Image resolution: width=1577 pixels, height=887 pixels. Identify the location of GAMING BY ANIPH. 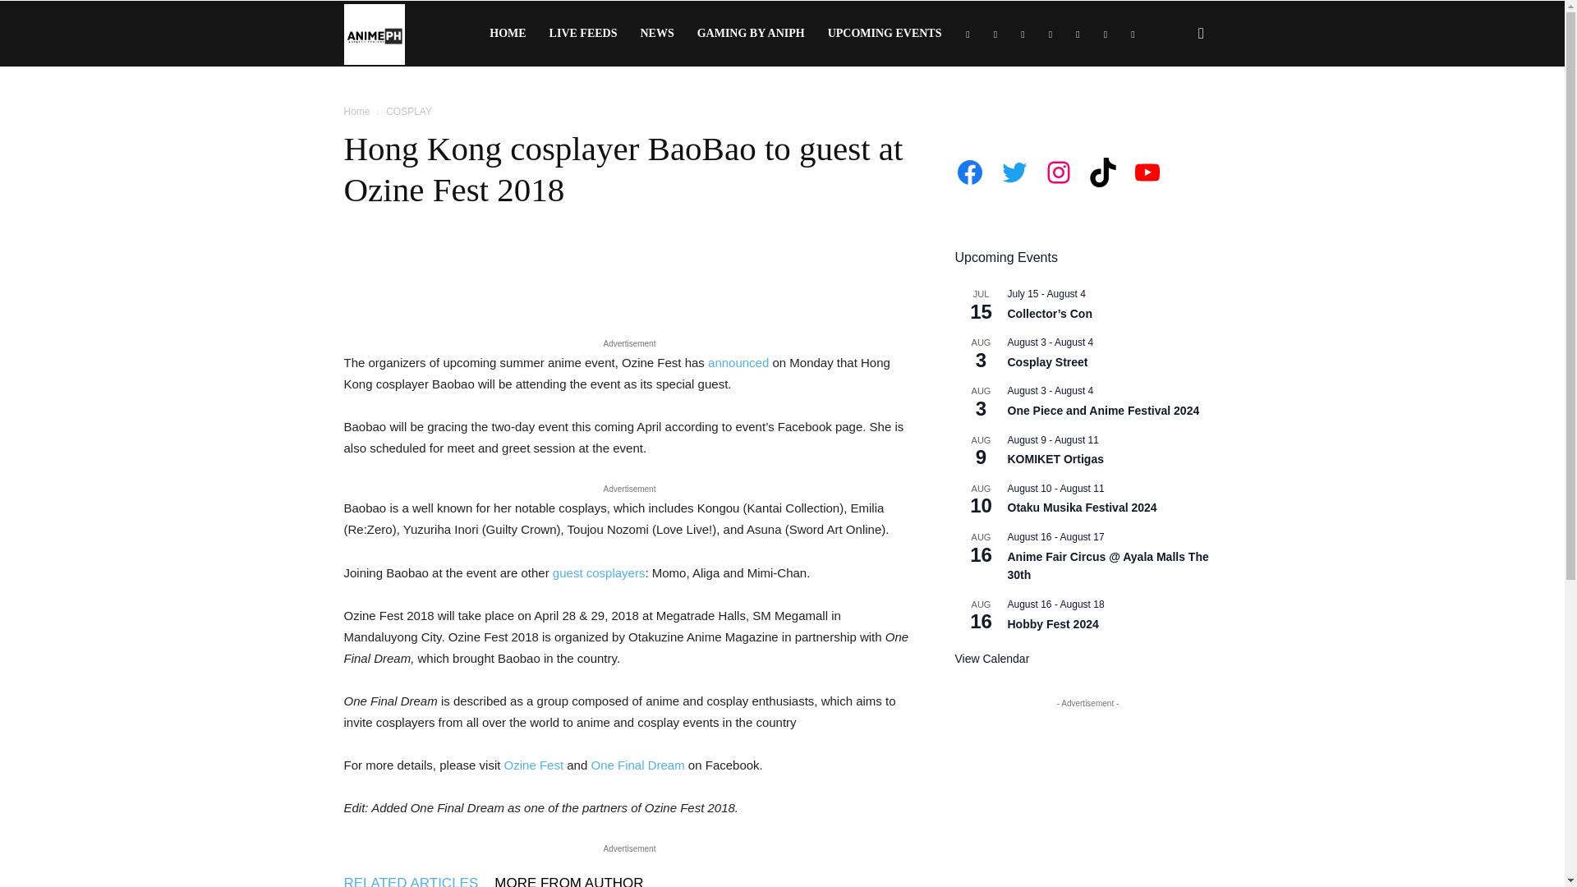
(751, 34).